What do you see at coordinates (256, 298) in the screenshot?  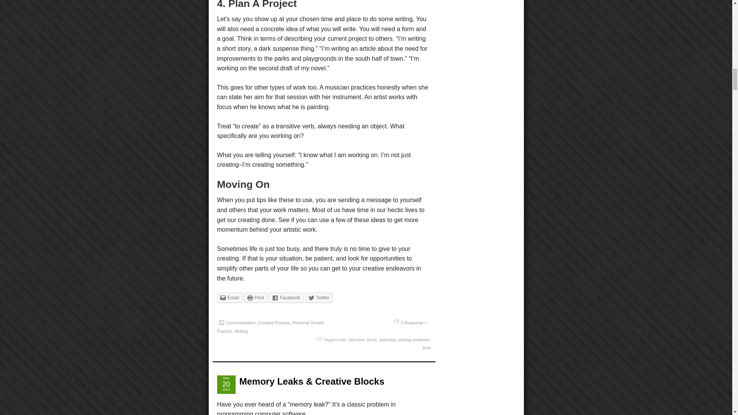 I see `Click to print` at bounding box center [256, 298].